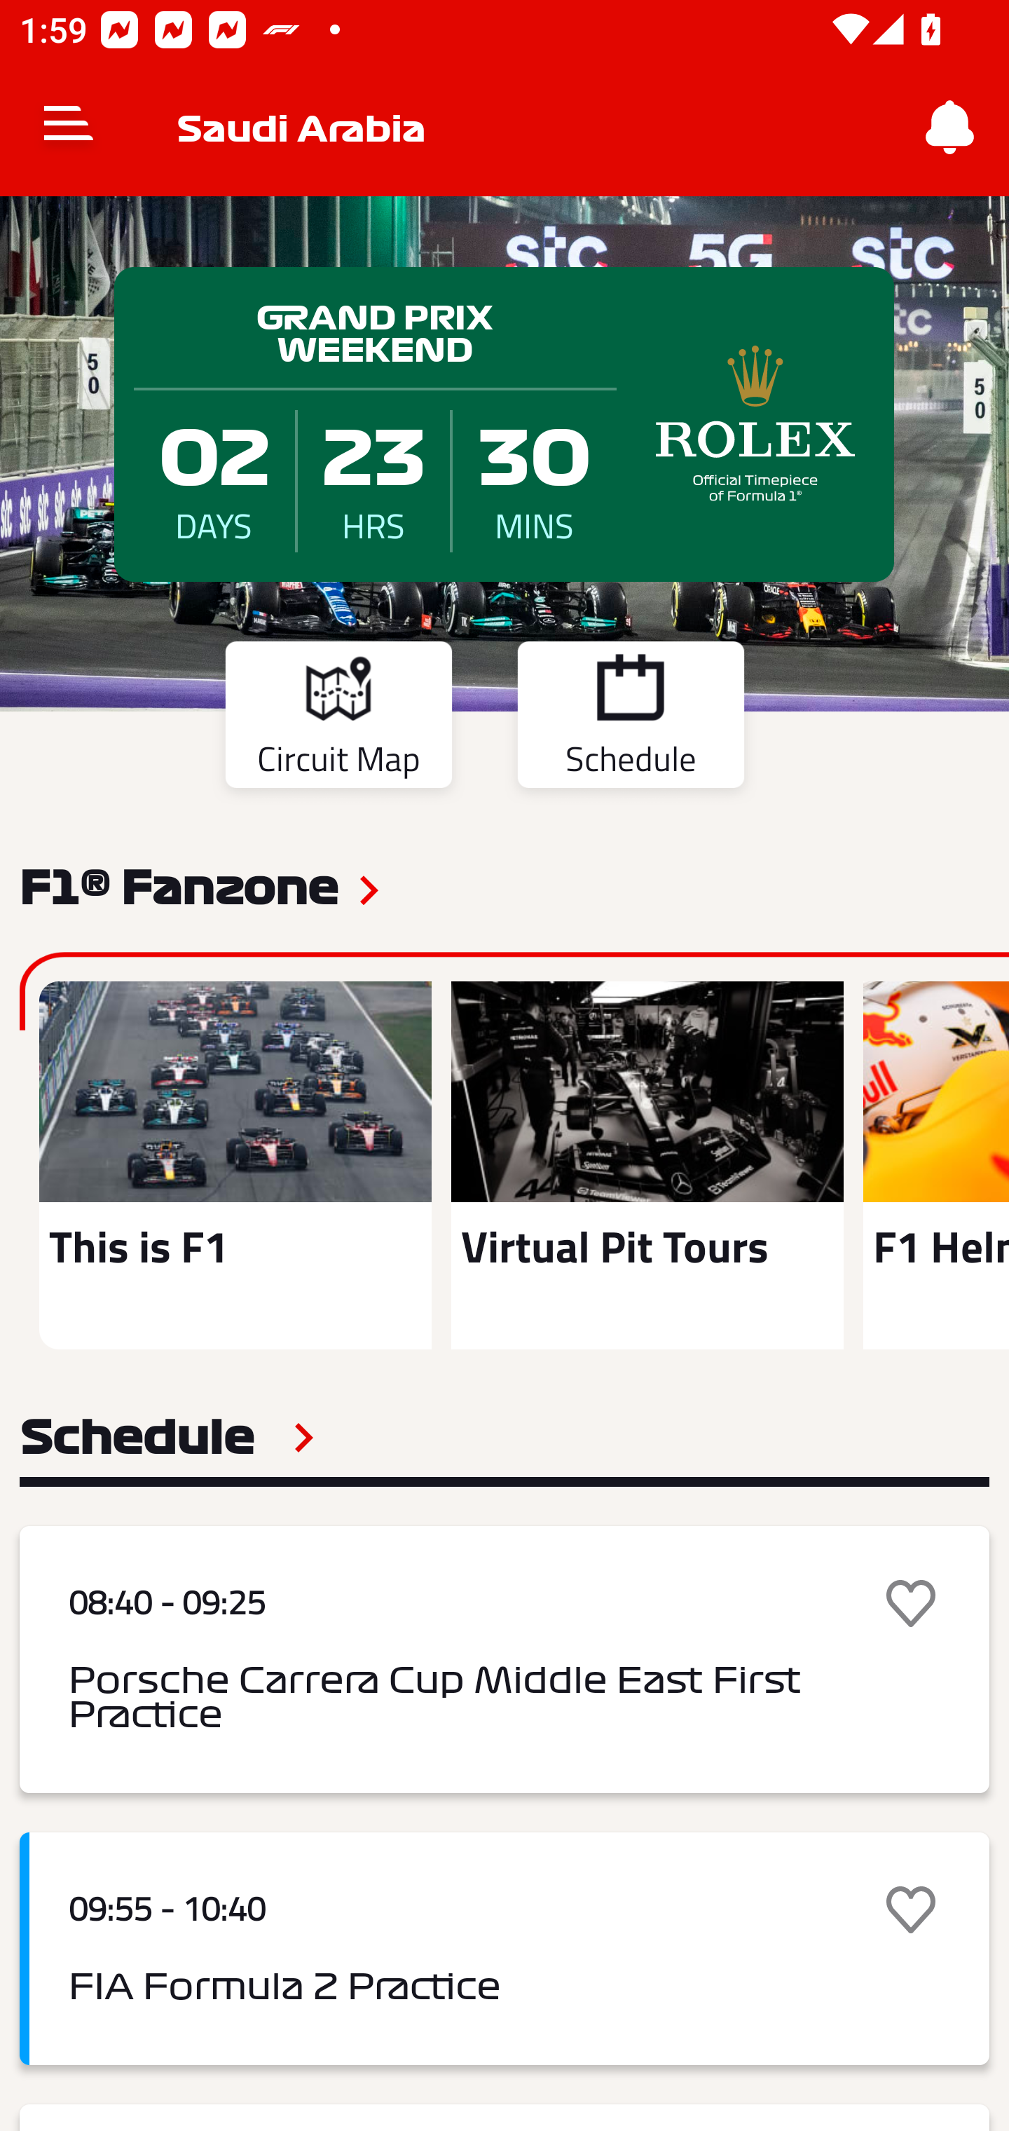 This screenshot has height=2131, width=1009. What do you see at coordinates (647, 1165) in the screenshot?
I see `Virtual Pit Tours` at bounding box center [647, 1165].